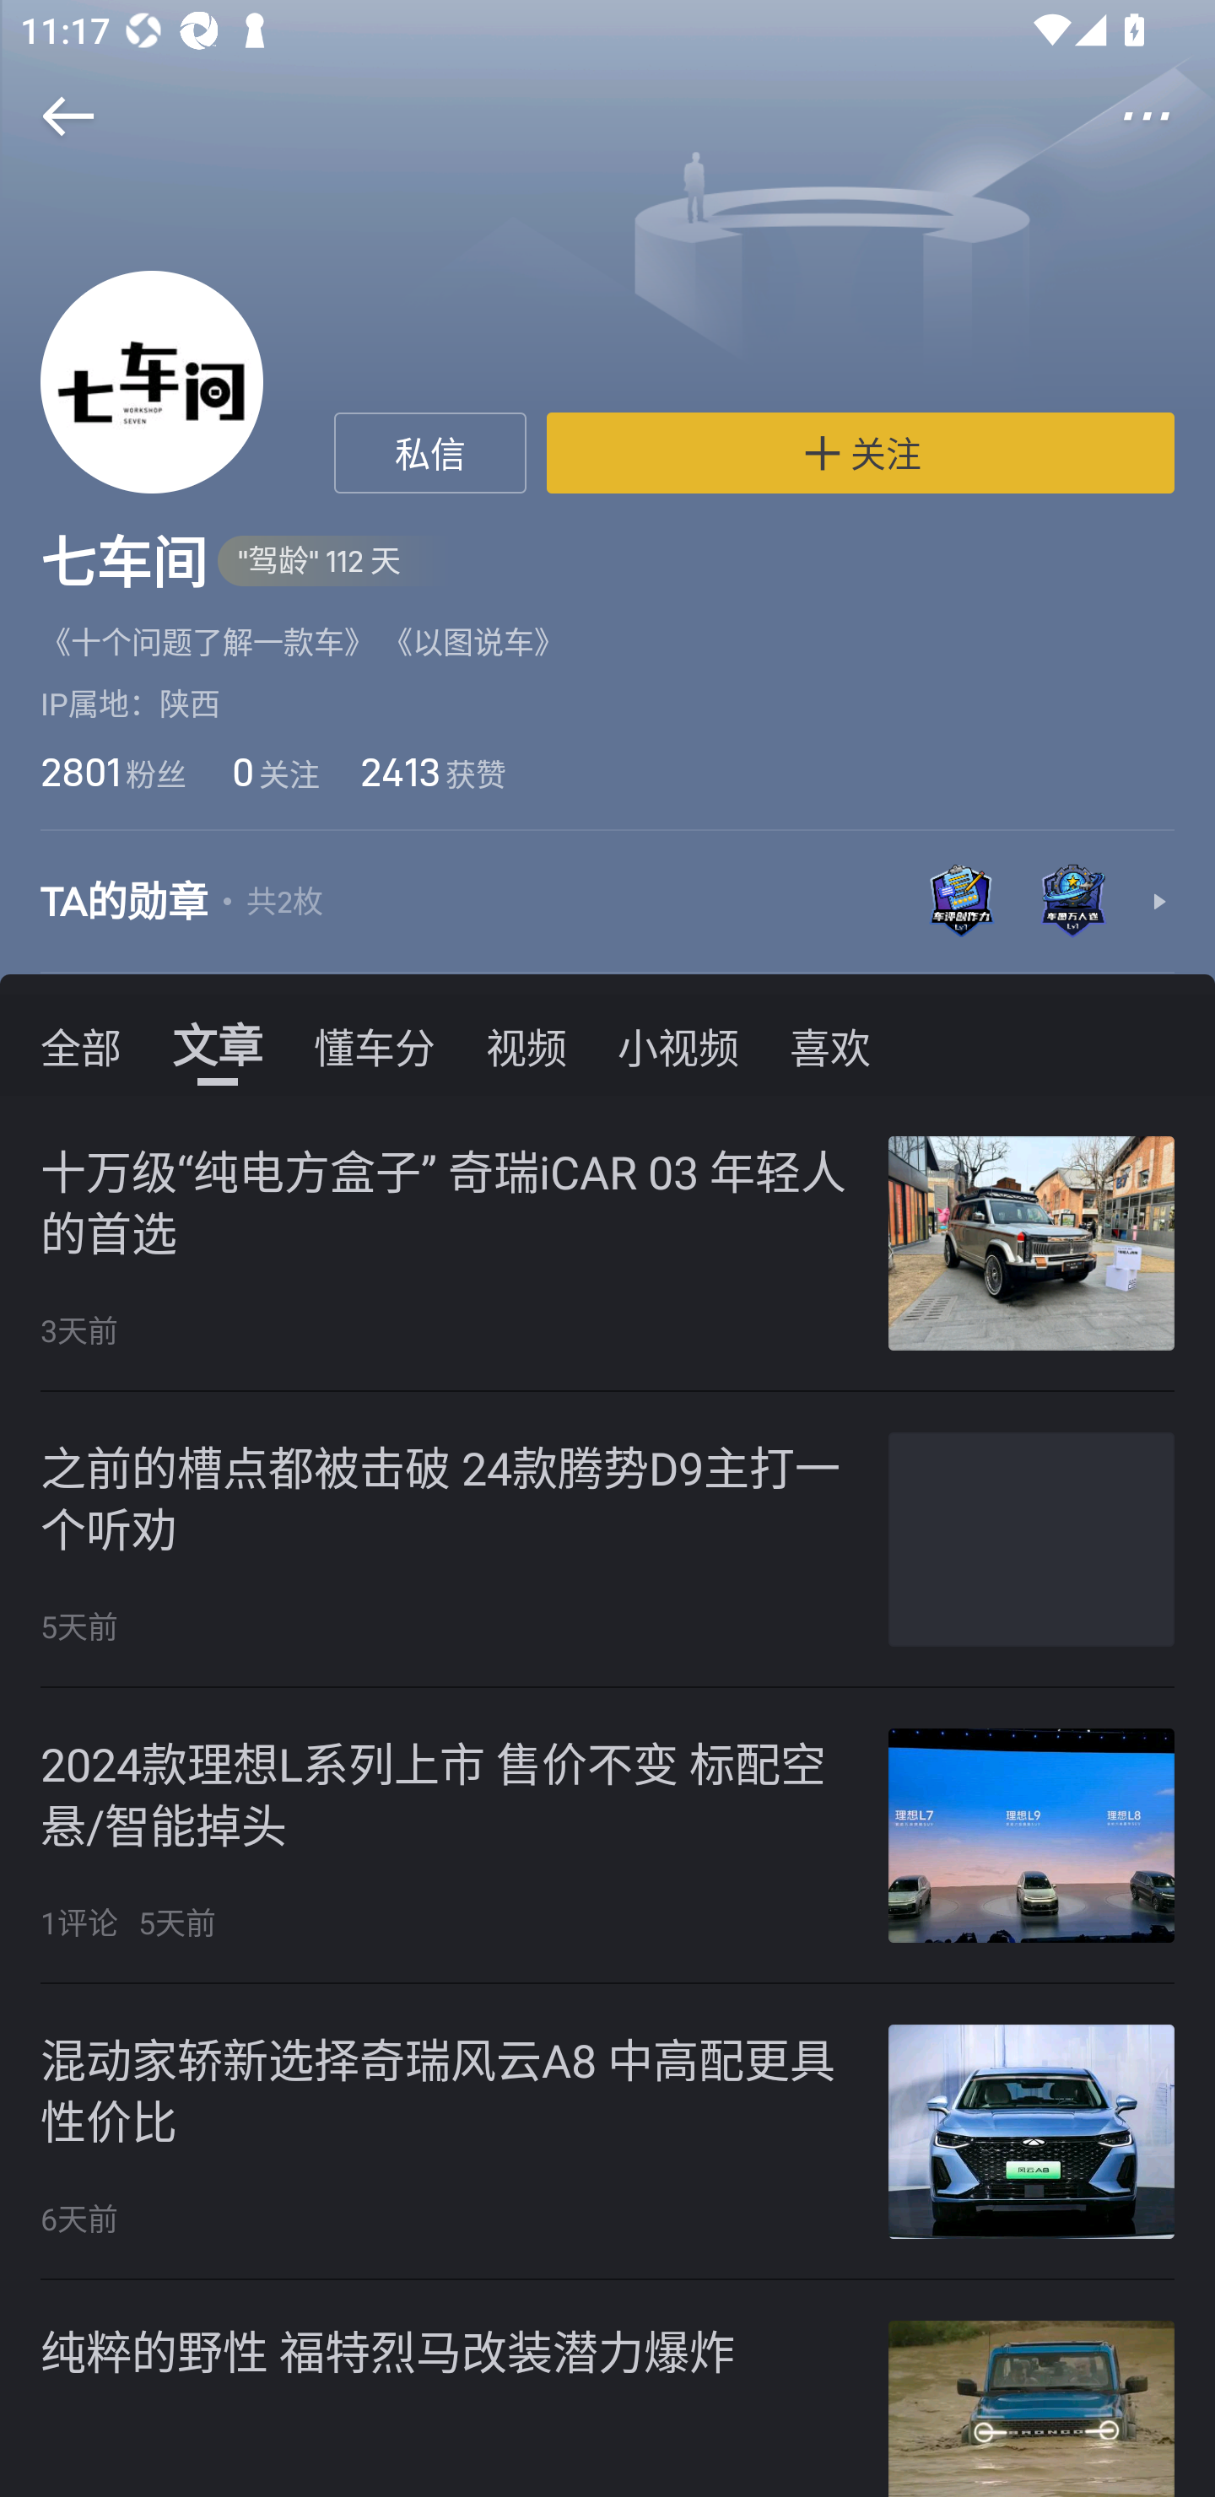  I want to click on 2801 粉丝, so click(113, 771).